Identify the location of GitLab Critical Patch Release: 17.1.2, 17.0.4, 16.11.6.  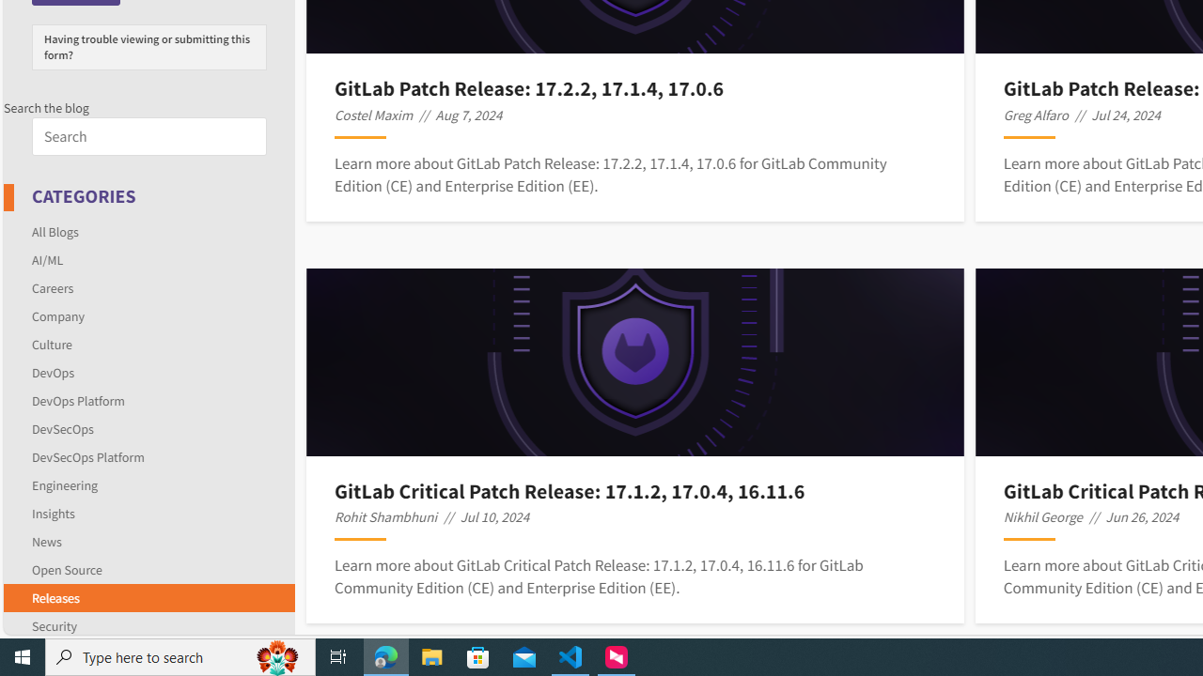
(634, 490).